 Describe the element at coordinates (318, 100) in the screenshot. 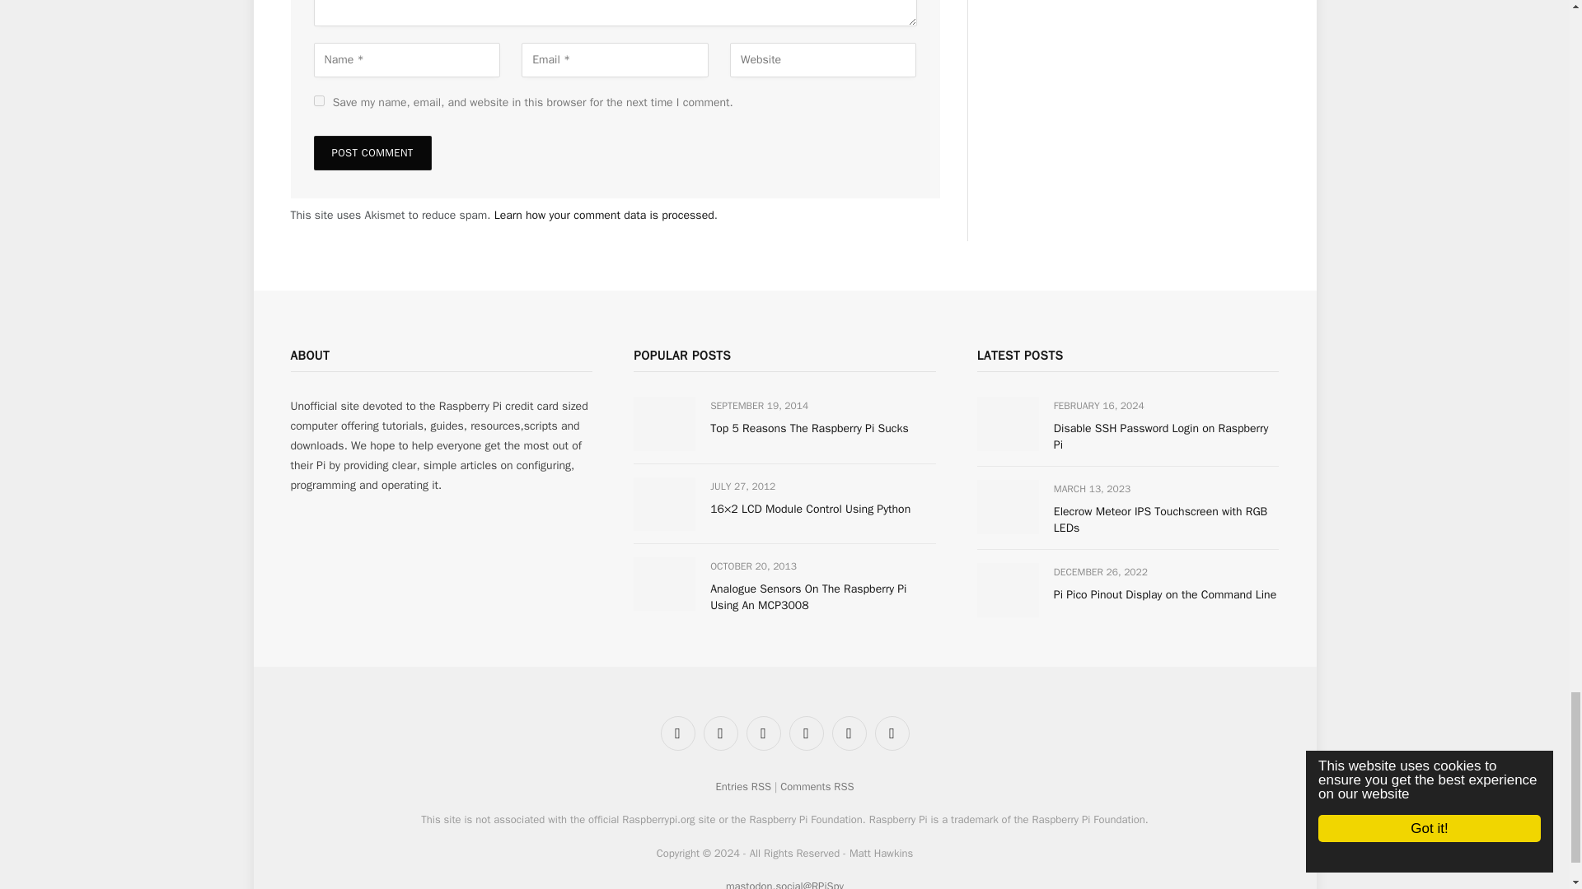

I see `yes` at that location.